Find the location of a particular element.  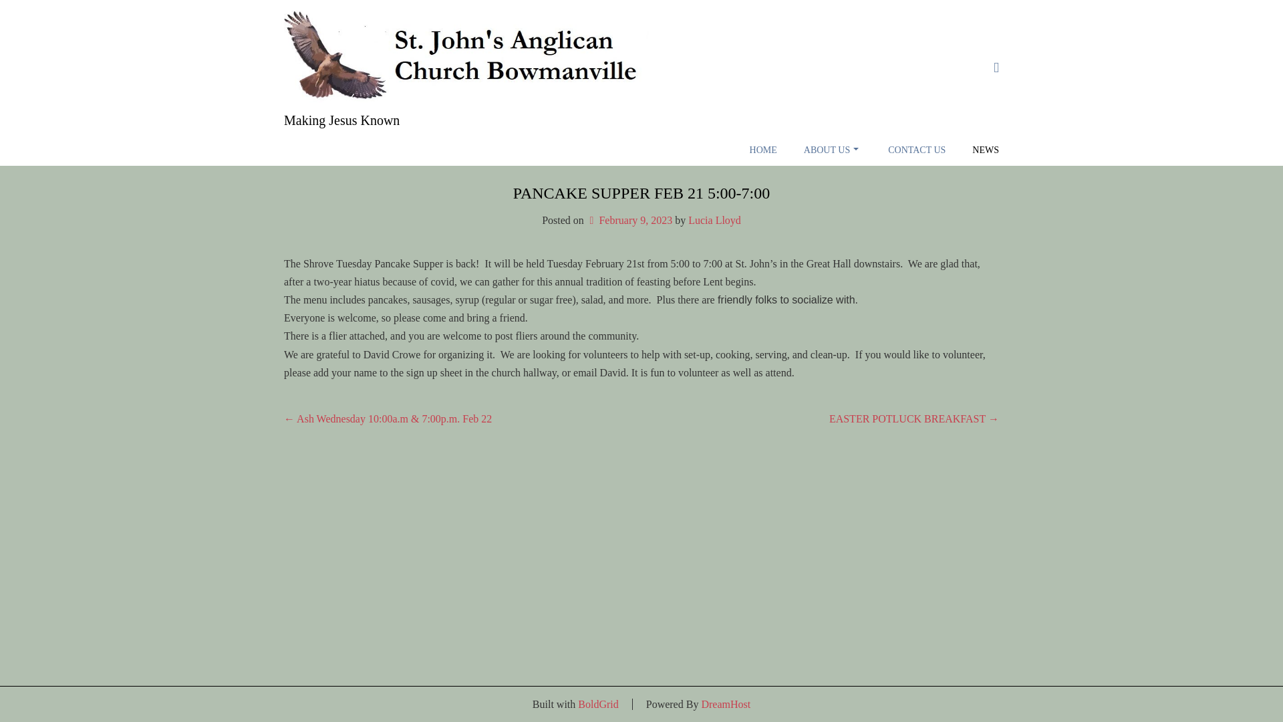

CONTACT US is located at coordinates (917, 150).